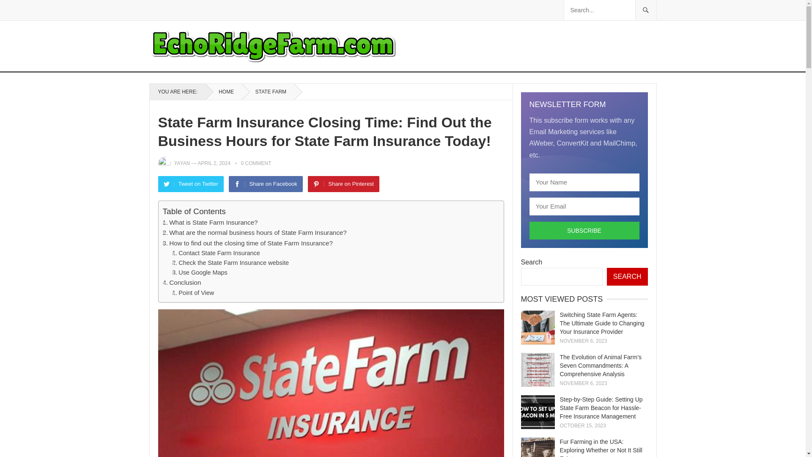 This screenshot has width=812, height=457. What do you see at coordinates (268, 91) in the screenshot?
I see `View all posts in State Farm` at bounding box center [268, 91].